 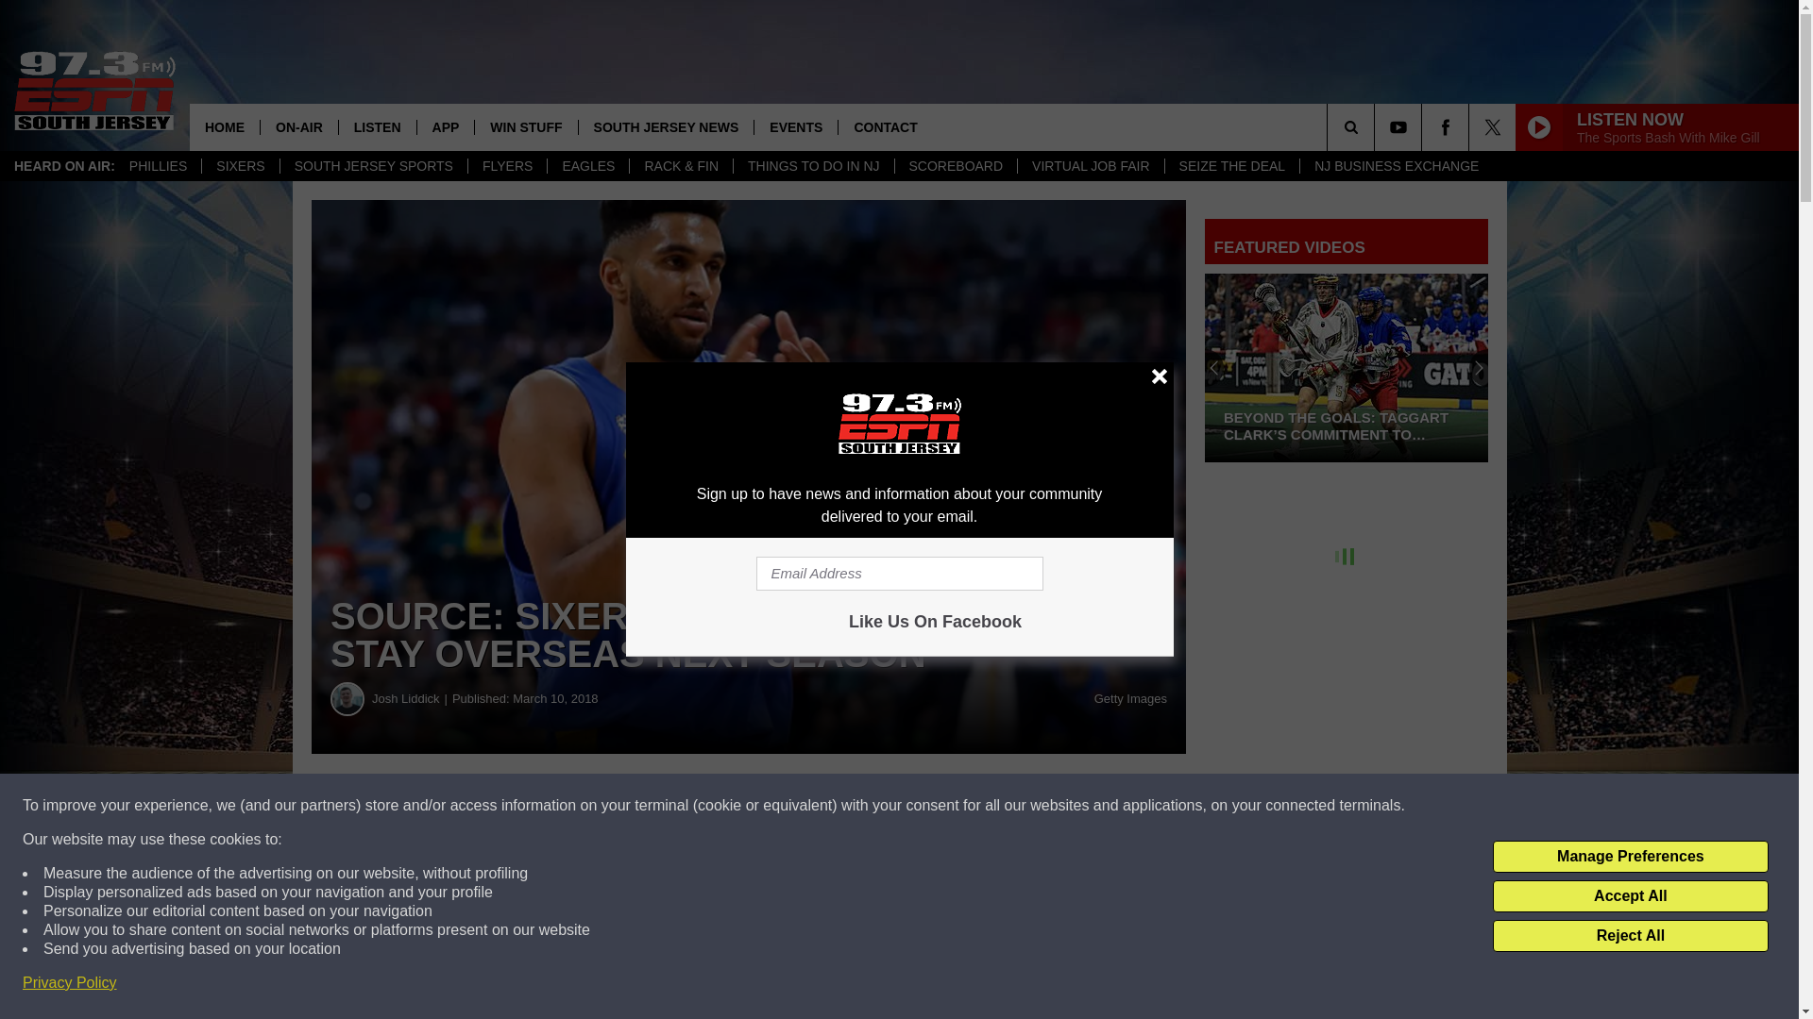 What do you see at coordinates (240, 166) in the screenshot?
I see `SIXERS` at bounding box center [240, 166].